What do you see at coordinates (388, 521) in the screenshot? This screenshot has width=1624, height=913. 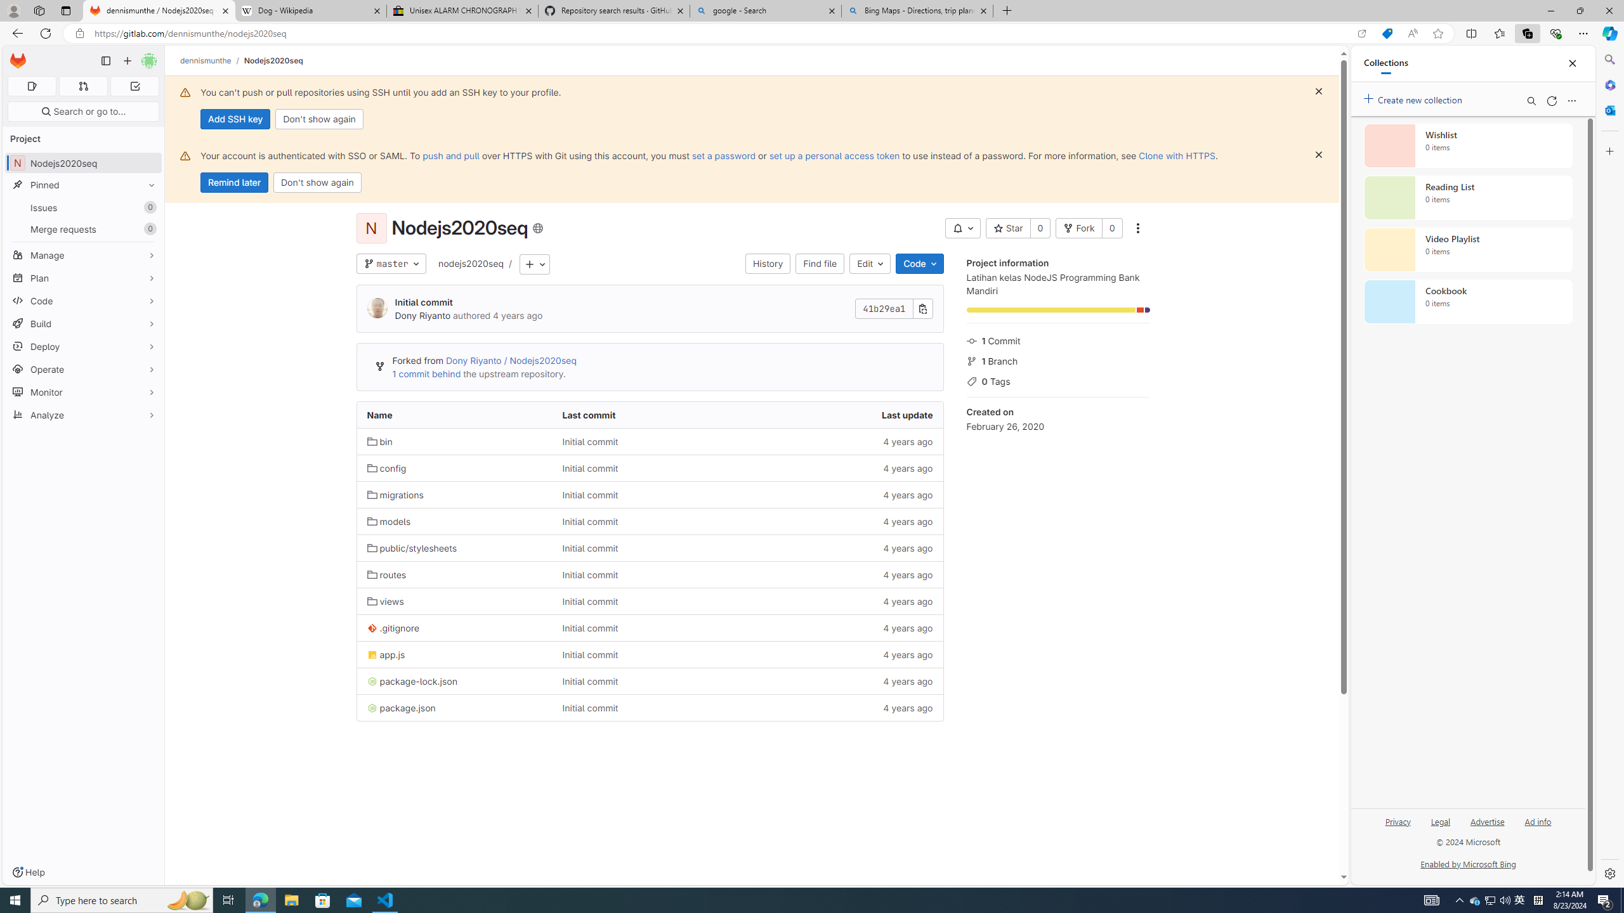 I see `models` at bounding box center [388, 521].